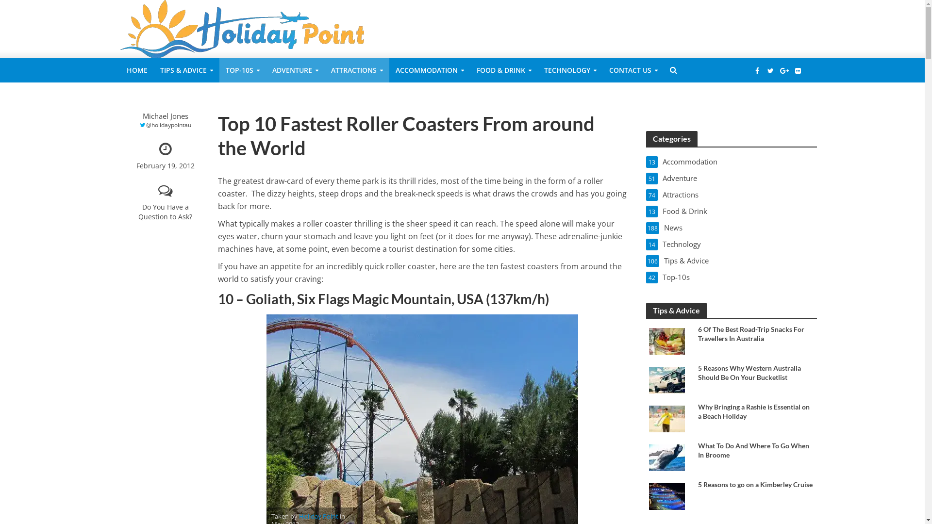 The height and width of the screenshot is (524, 932). What do you see at coordinates (430, 70) in the screenshot?
I see `ACCOMMODATION` at bounding box center [430, 70].